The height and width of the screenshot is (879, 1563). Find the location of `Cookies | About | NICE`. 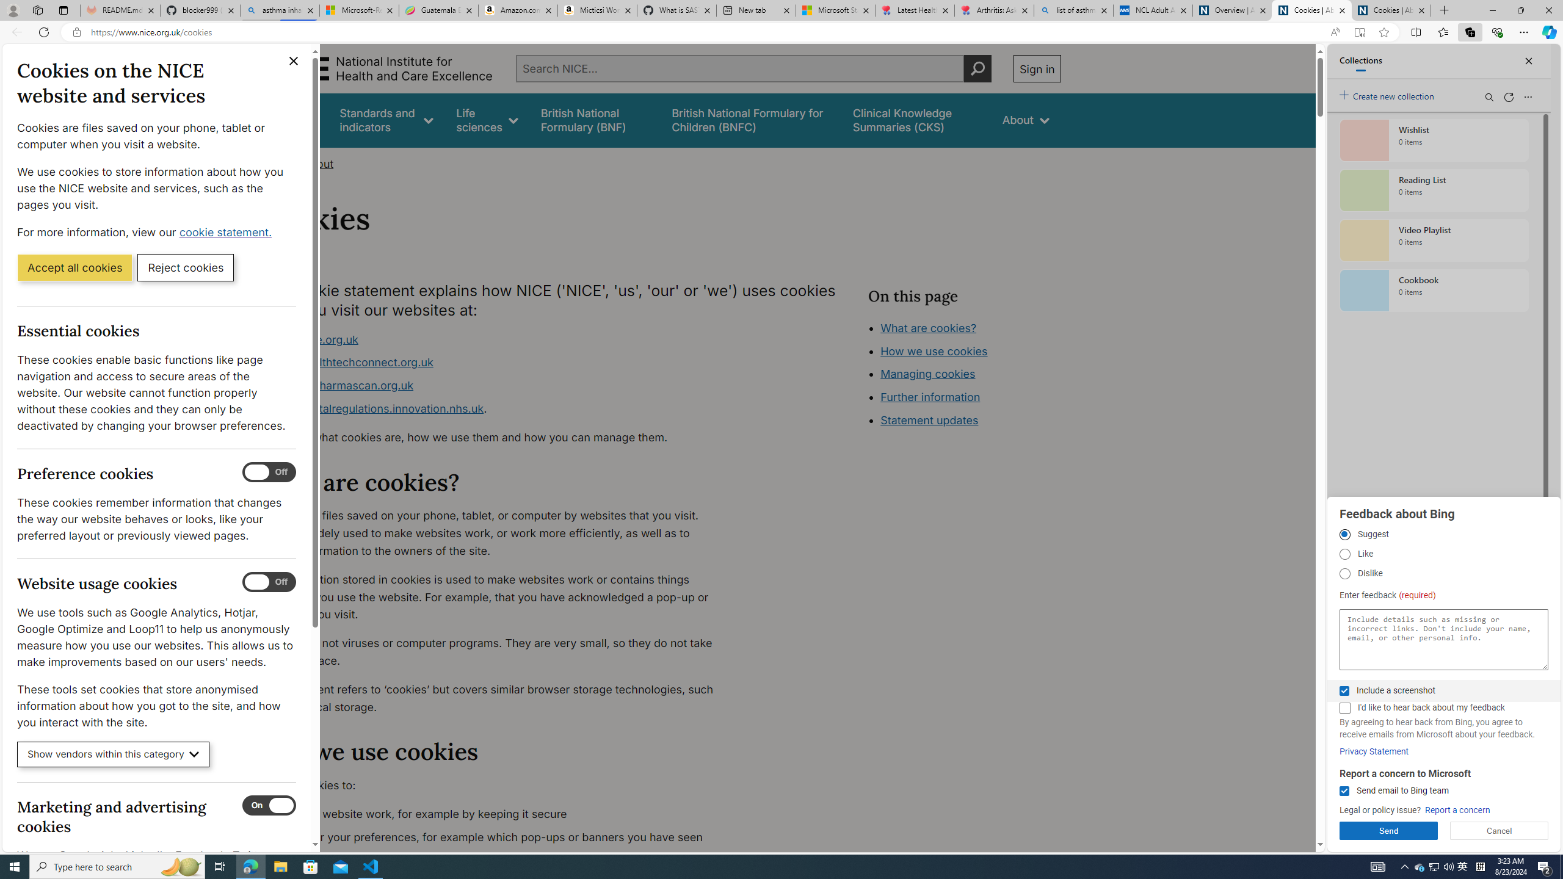

Cookies | About | NICE is located at coordinates (1391, 10).